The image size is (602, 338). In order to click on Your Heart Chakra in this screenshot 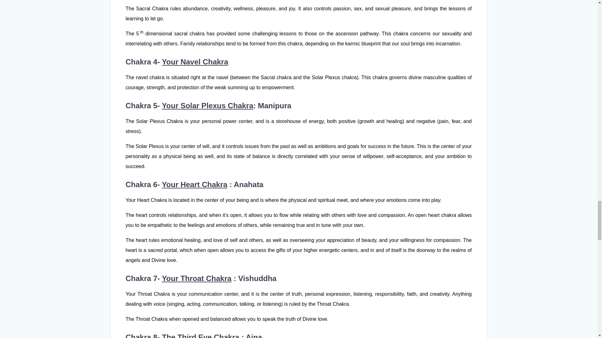, I will do `click(194, 184)`.